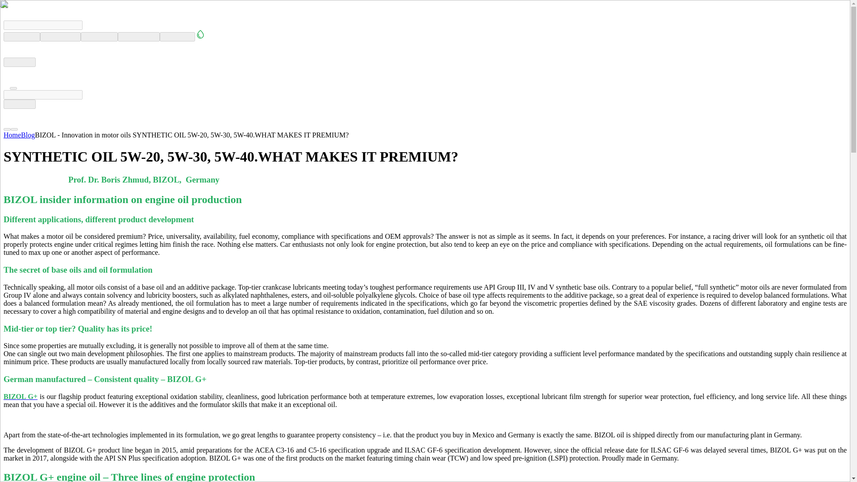 This screenshot has width=857, height=482. Describe the element at coordinates (99, 37) in the screenshot. I see `SERVICES` at that location.